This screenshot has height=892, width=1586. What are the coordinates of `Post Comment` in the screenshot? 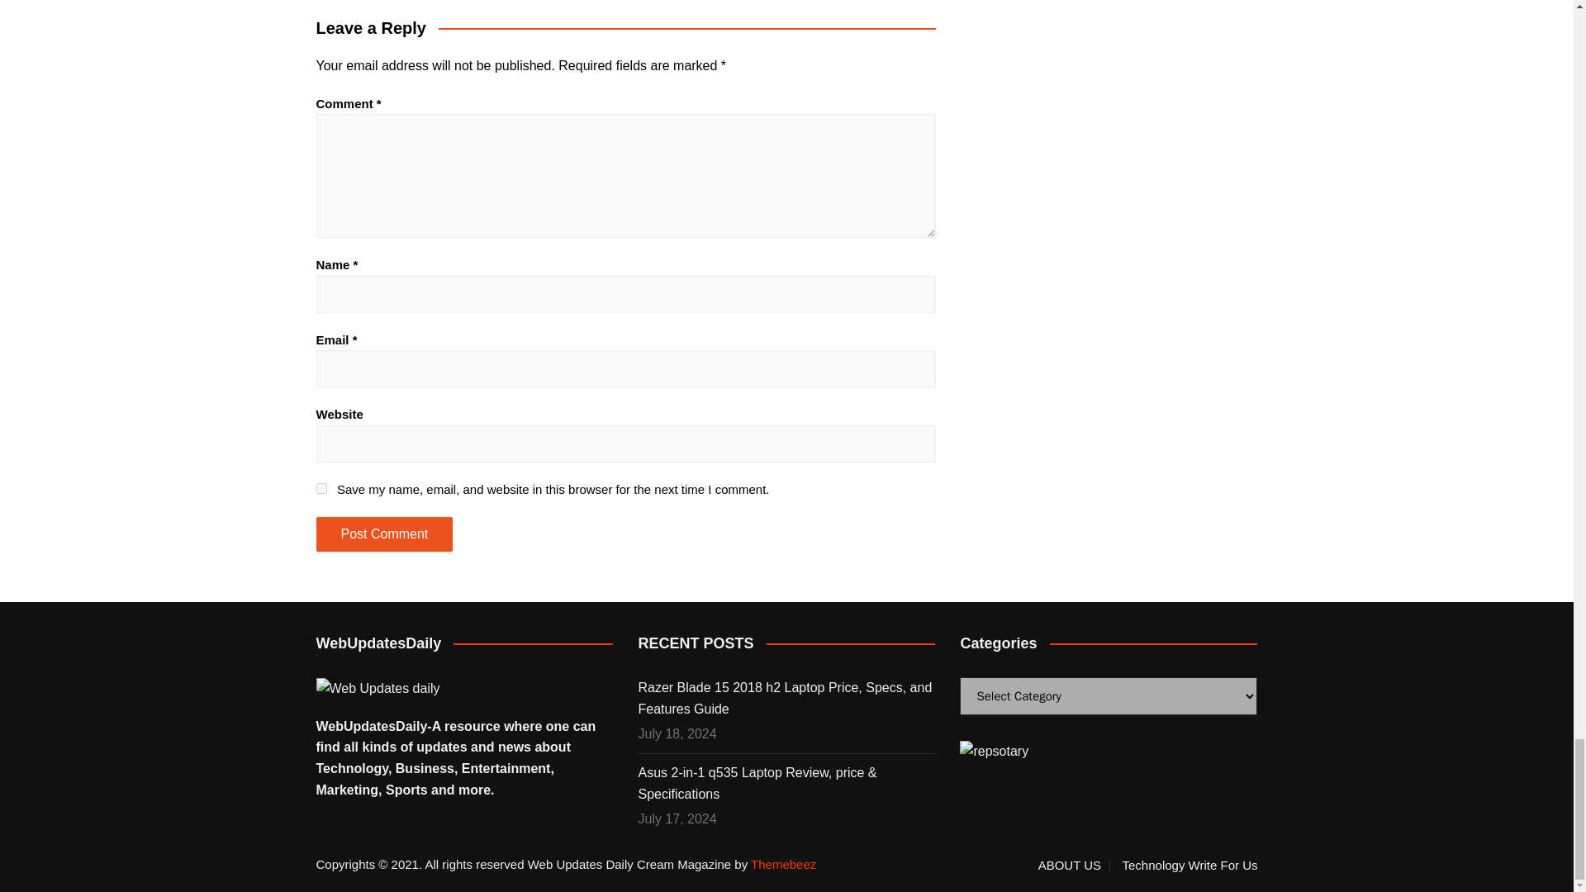 It's located at (383, 534).